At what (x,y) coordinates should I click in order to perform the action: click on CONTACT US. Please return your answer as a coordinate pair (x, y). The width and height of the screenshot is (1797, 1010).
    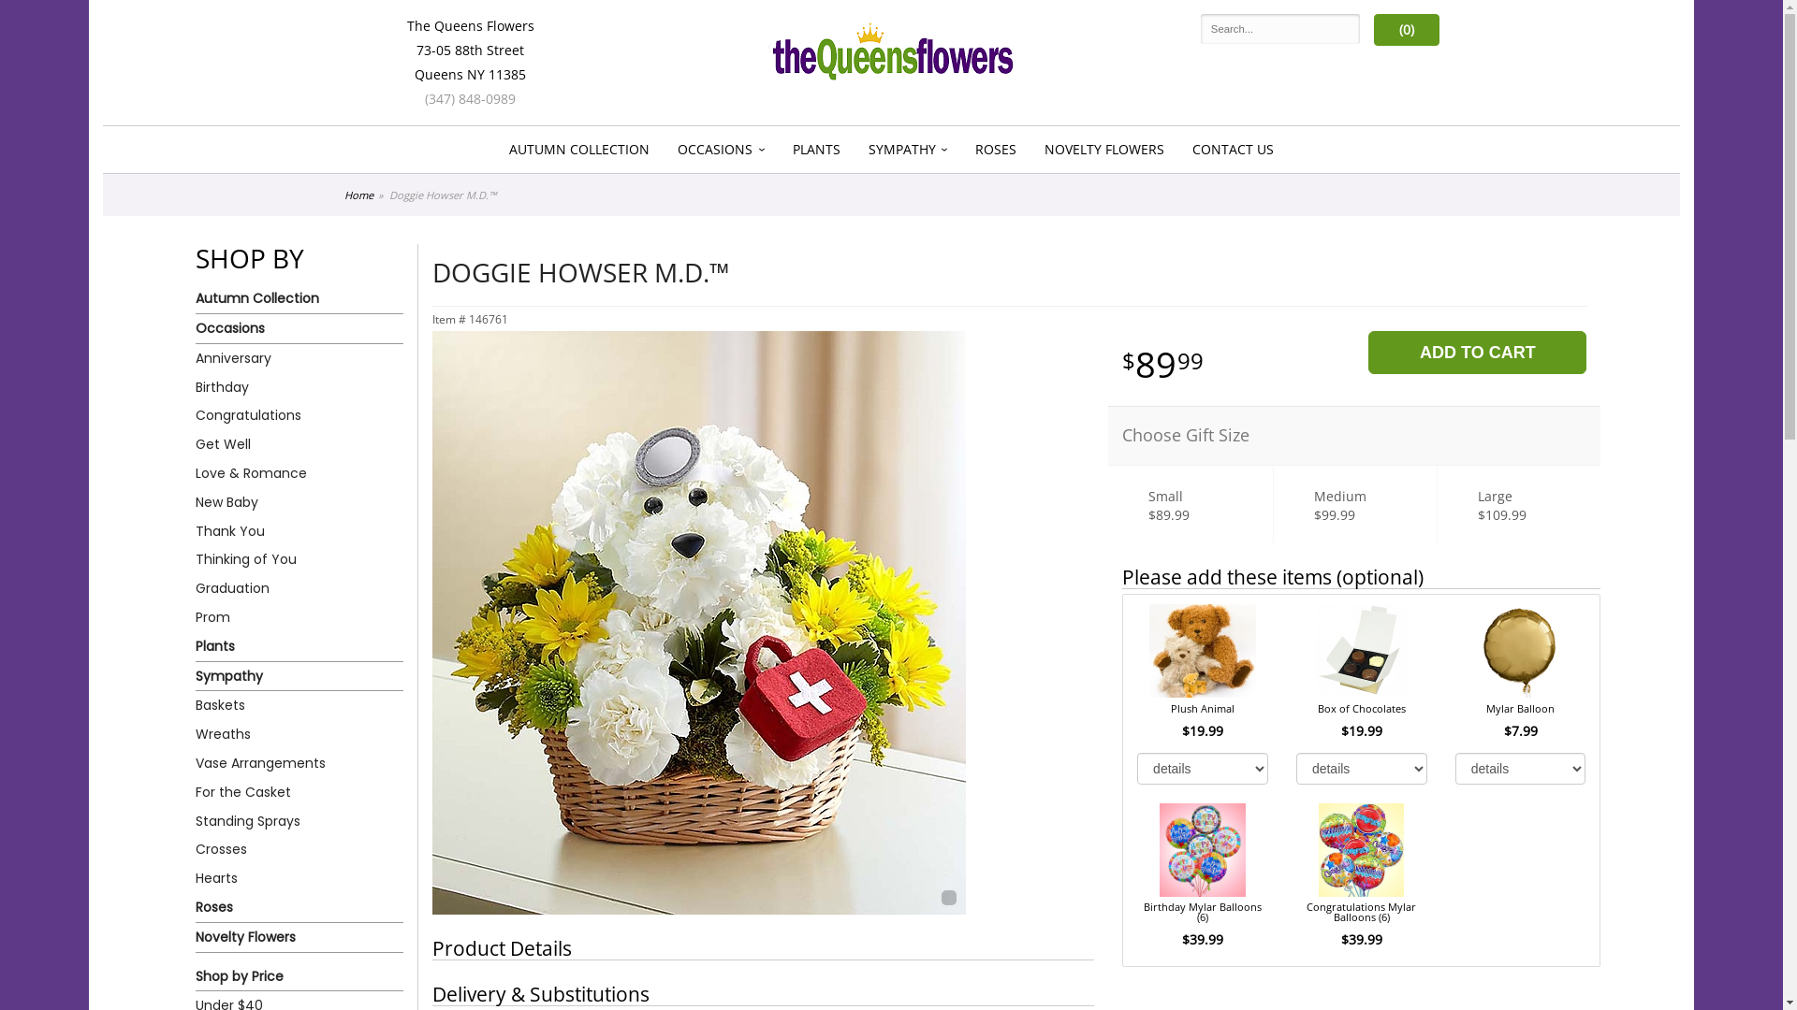
    Looking at the image, I should click on (1234, 150).